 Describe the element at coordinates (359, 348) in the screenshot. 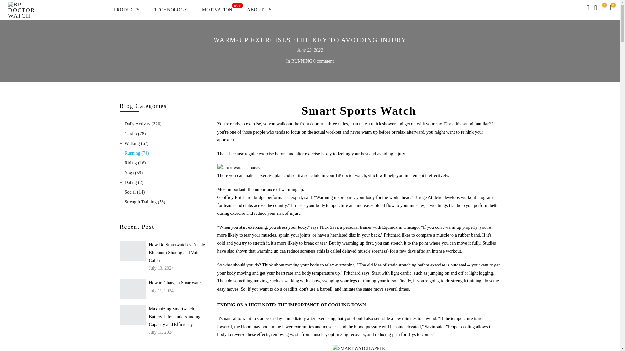

I see `PRODUCTS` at that location.